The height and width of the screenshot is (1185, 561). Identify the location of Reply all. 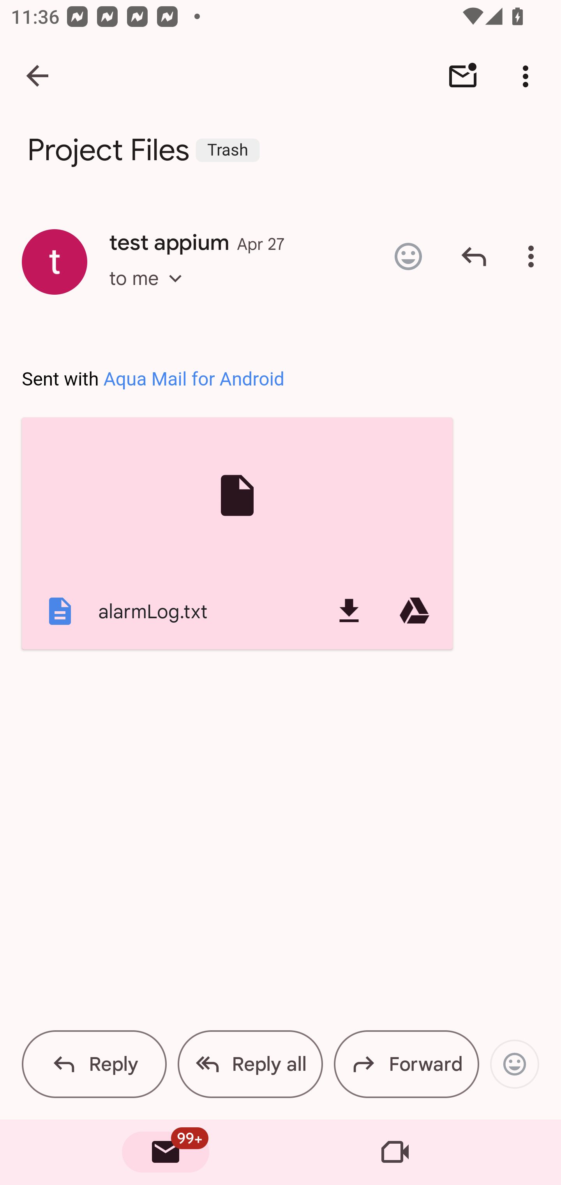
(250, 1064).